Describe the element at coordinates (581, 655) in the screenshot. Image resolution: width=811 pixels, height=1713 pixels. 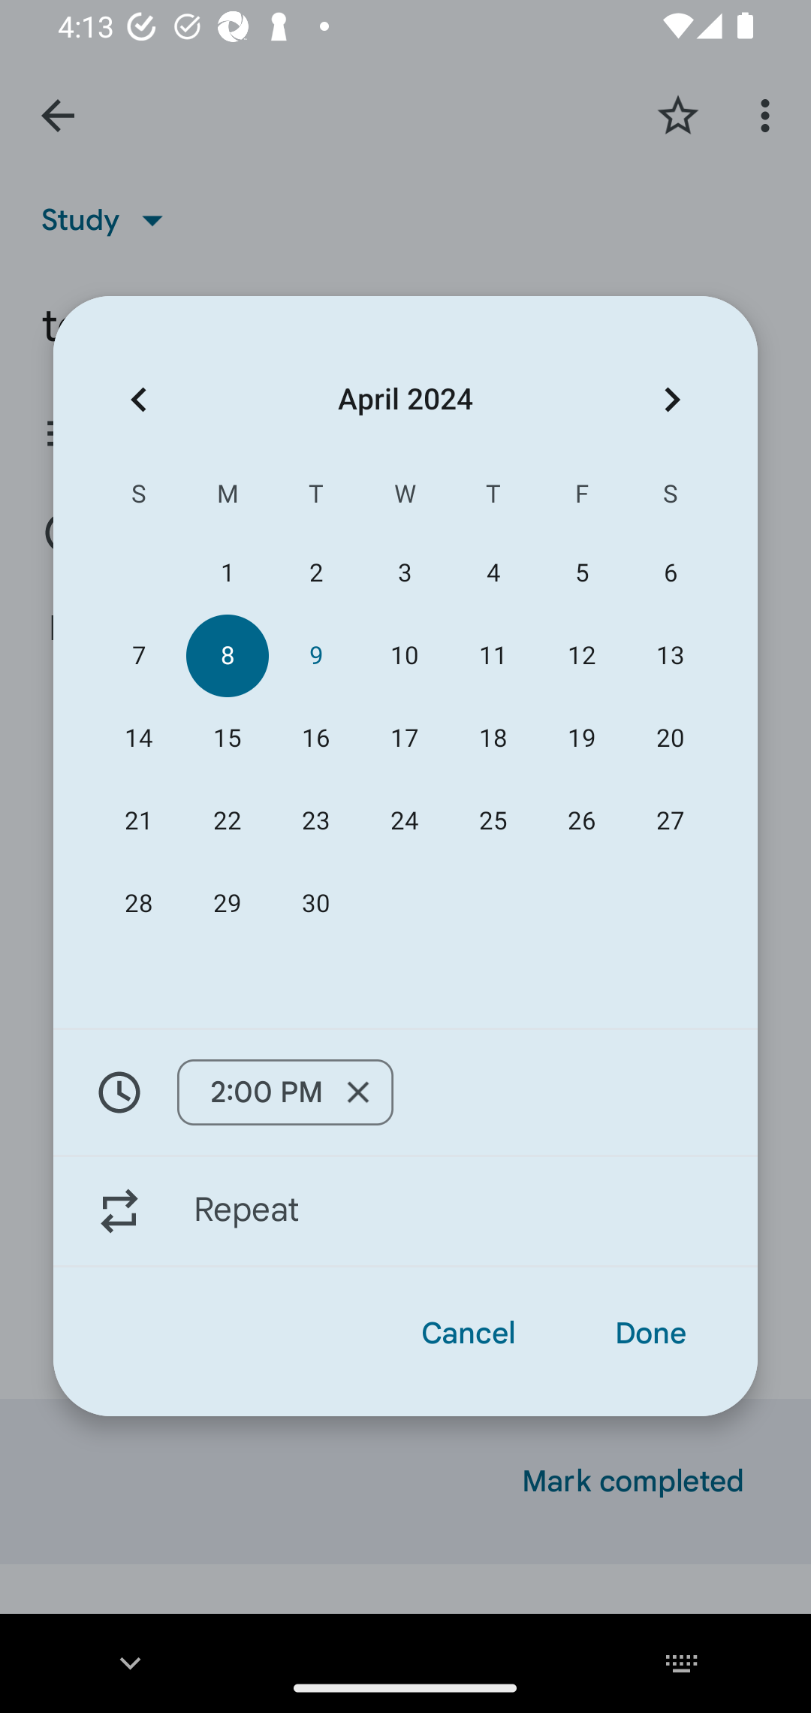
I see `12 12 April 2024` at that location.